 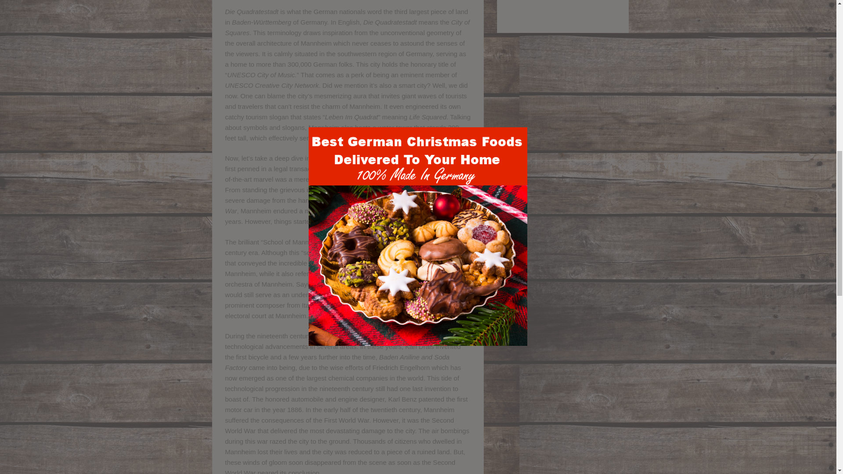 I want to click on Advertisement, so click(x=563, y=16).